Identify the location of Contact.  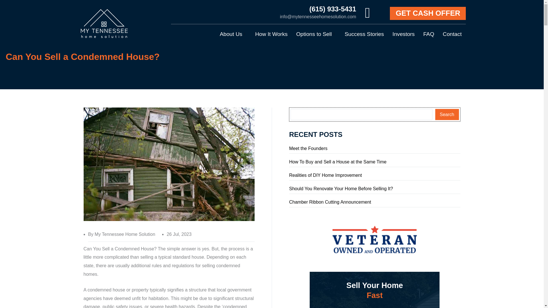
(452, 34).